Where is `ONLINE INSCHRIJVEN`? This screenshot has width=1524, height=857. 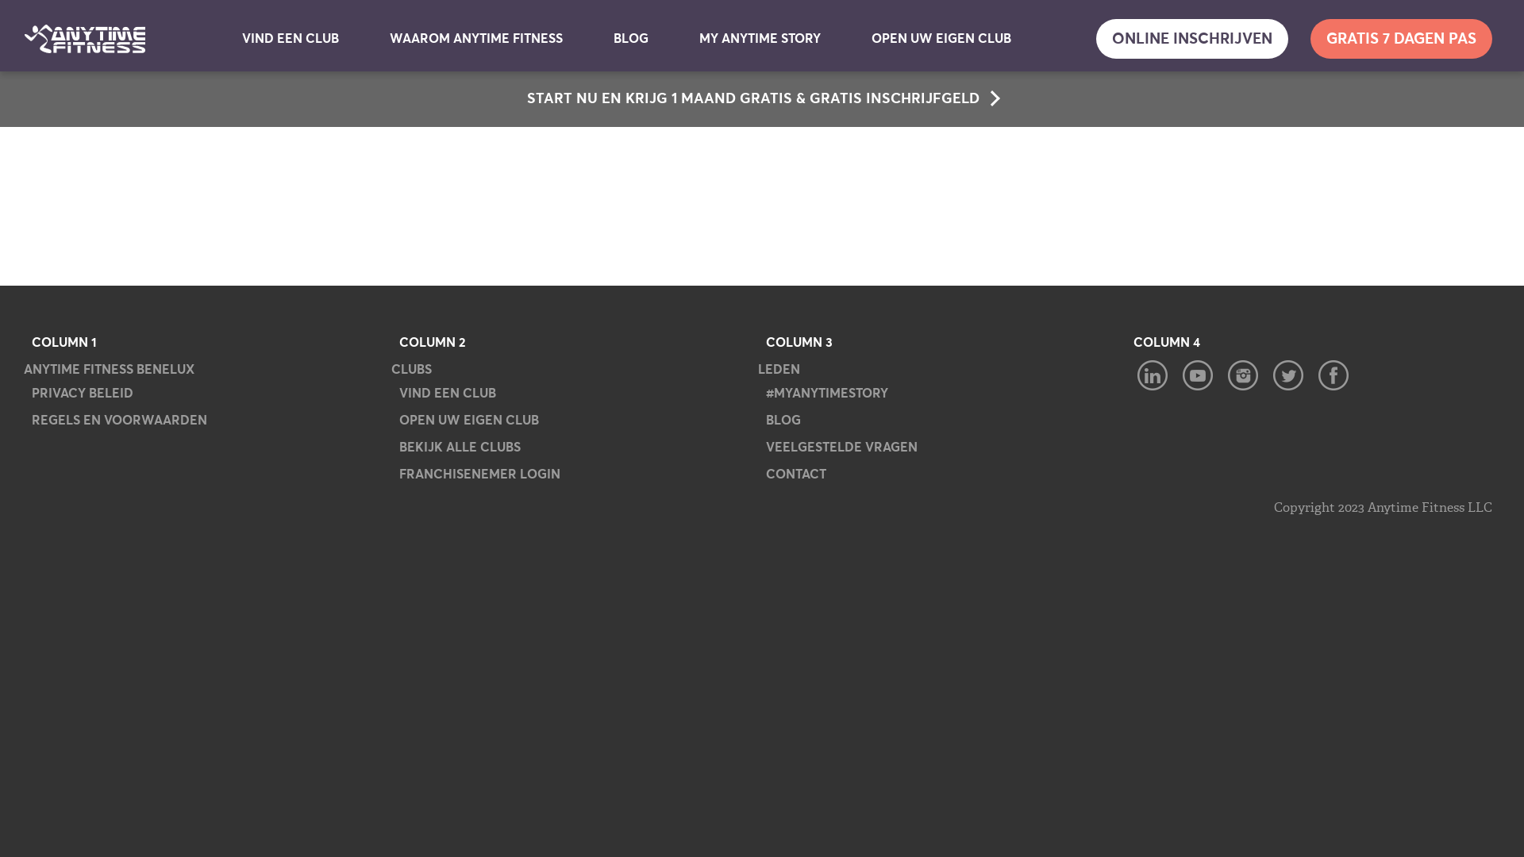 ONLINE INSCHRIJVEN is located at coordinates (1192, 39).